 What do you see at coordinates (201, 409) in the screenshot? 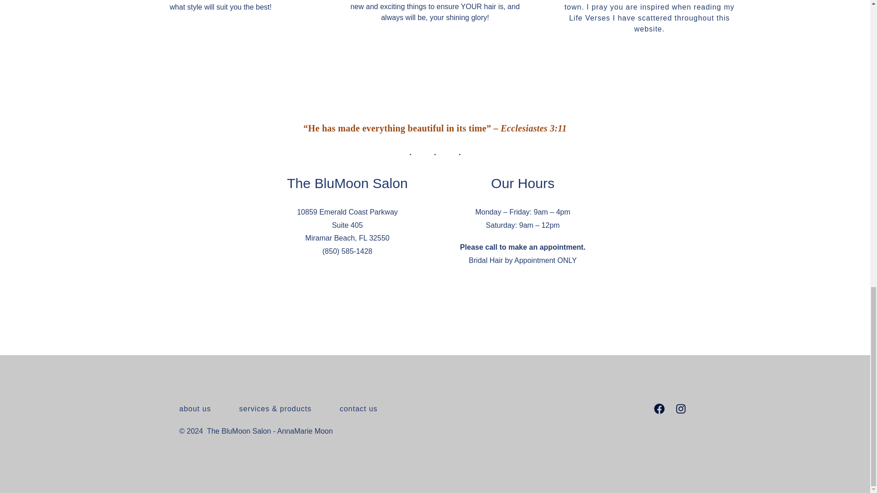
I see `about us` at bounding box center [201, 409].